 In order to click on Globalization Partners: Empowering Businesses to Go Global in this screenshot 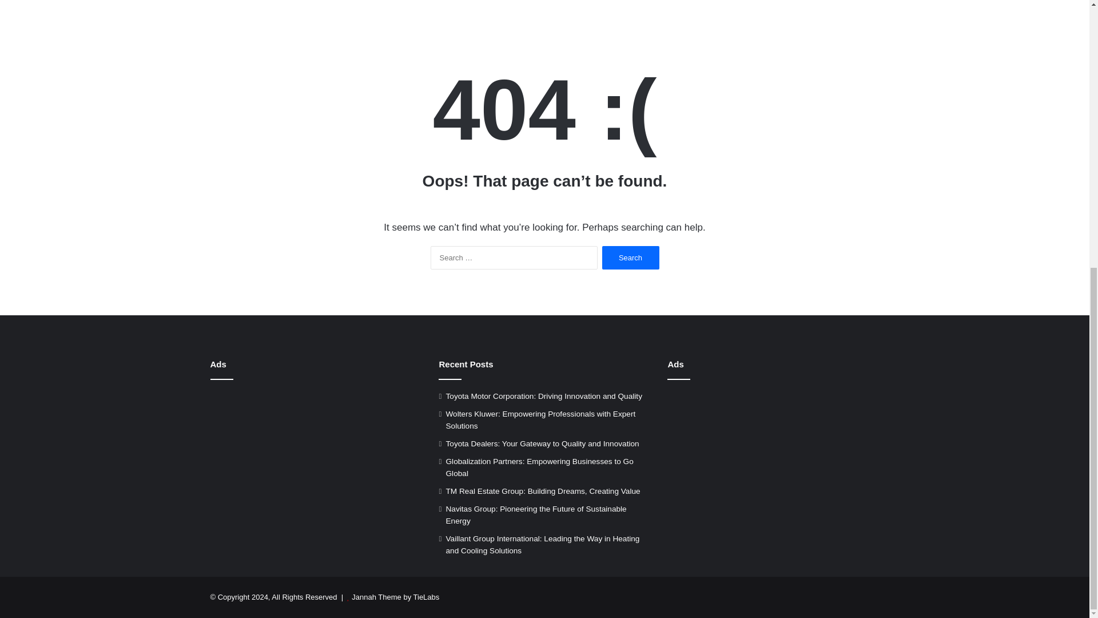, I will do `click(539, 467)`.